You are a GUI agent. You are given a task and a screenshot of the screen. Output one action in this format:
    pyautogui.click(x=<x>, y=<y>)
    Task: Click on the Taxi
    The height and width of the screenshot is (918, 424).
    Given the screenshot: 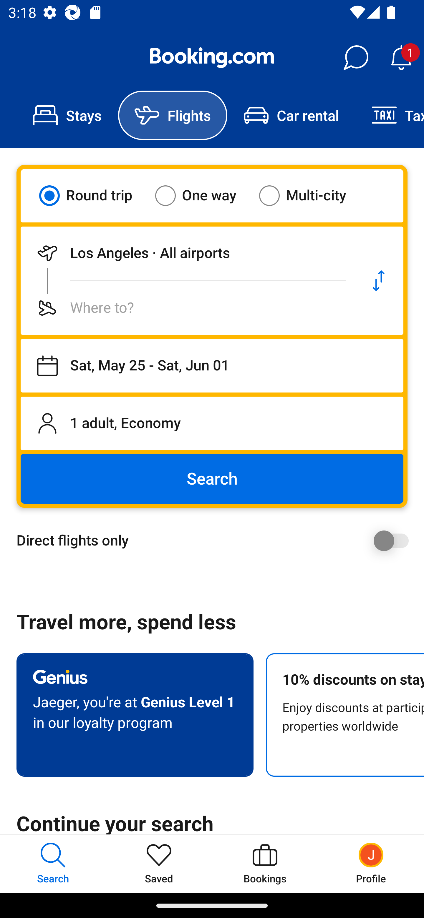 What is the action you would take?
    pyautogui.click(x=390, y=115)
    